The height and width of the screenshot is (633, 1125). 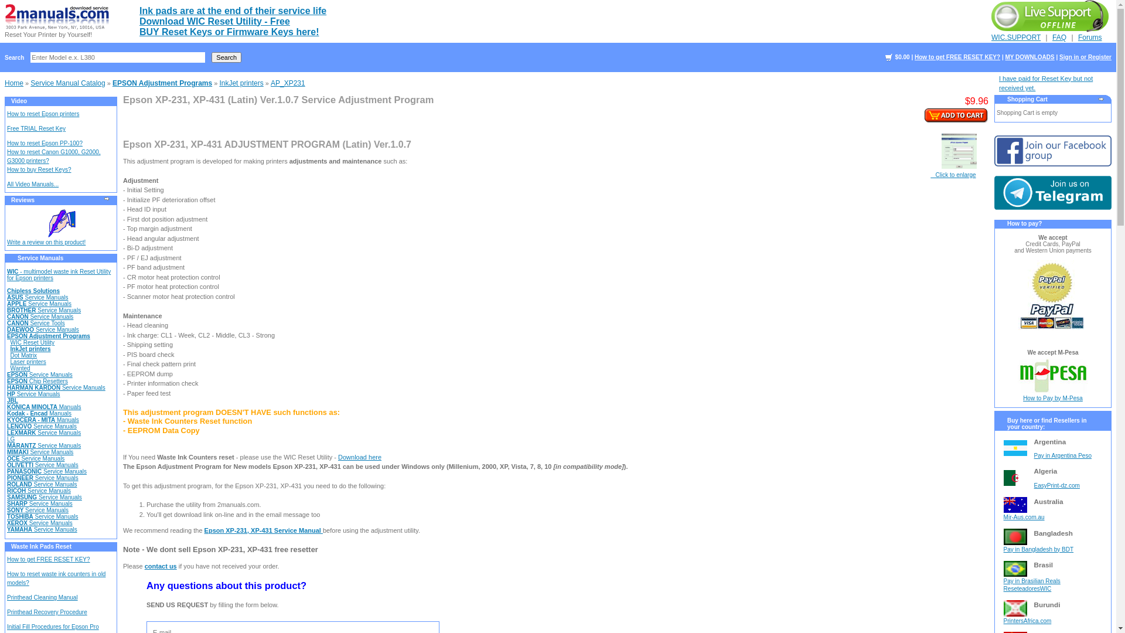 I want to click on WIC.SUPPORT, so click(x=1016, y=38).